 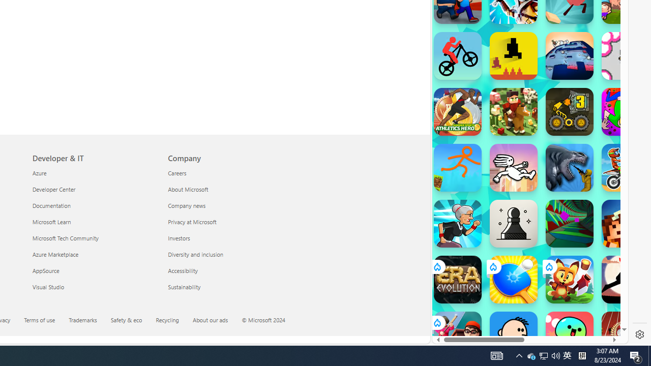 I want to click on 100 Metres Race 100 Metres Race, so click(x=626, y=335).